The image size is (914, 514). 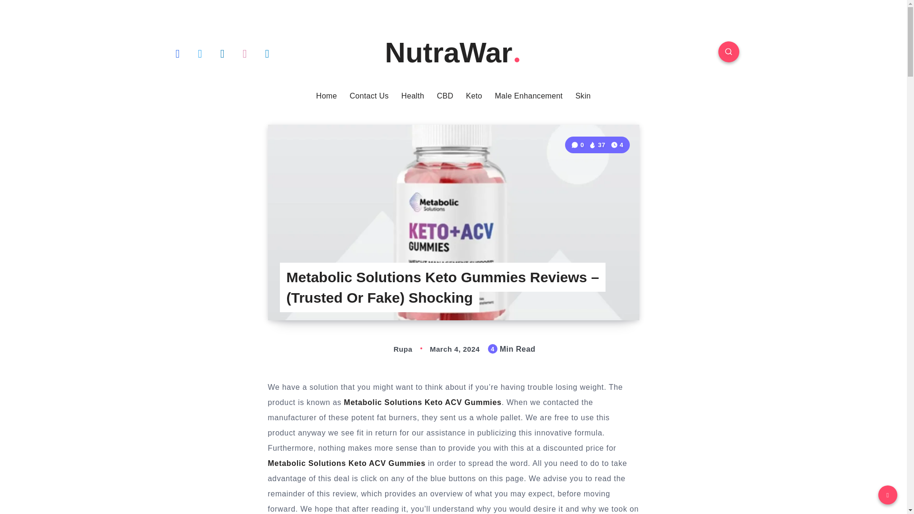 What do you see at coordinates (474, 96) in the screenshot?
I see `Keto` at bounding box center [474, 96].